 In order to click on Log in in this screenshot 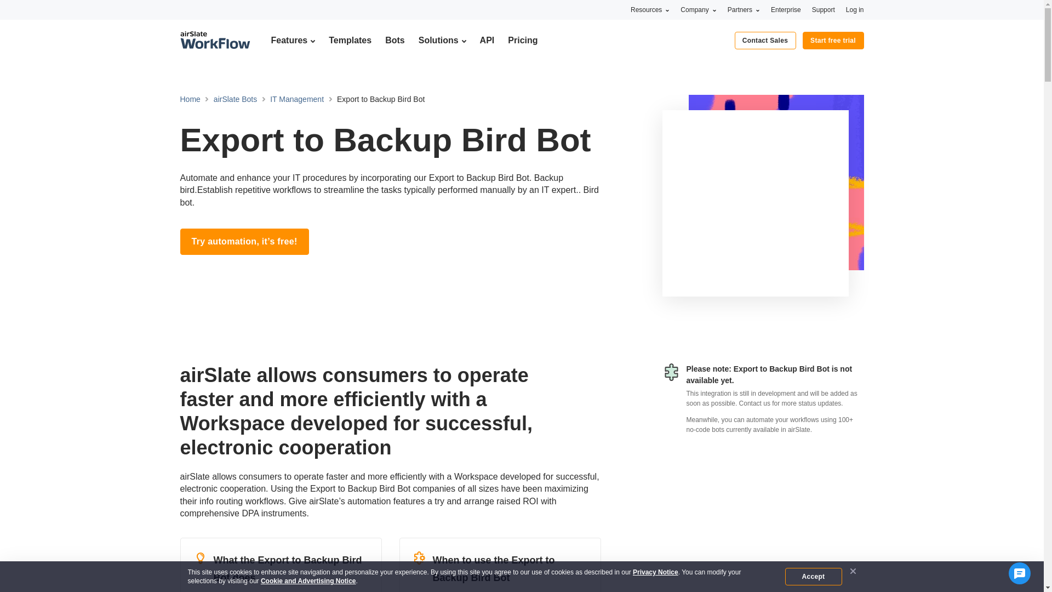, I will do `click(855, 9)`.